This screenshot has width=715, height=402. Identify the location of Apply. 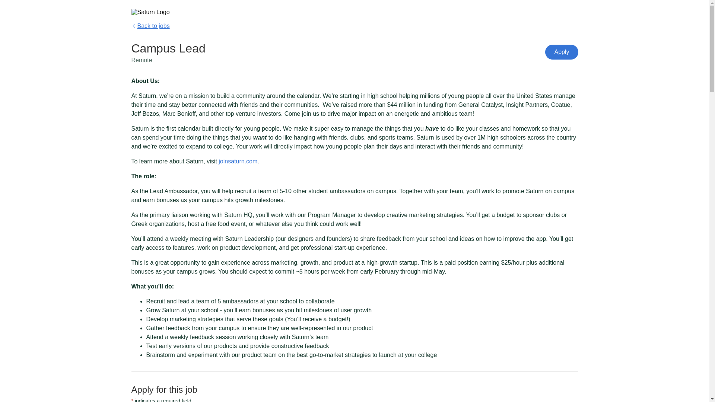
(561, 52).